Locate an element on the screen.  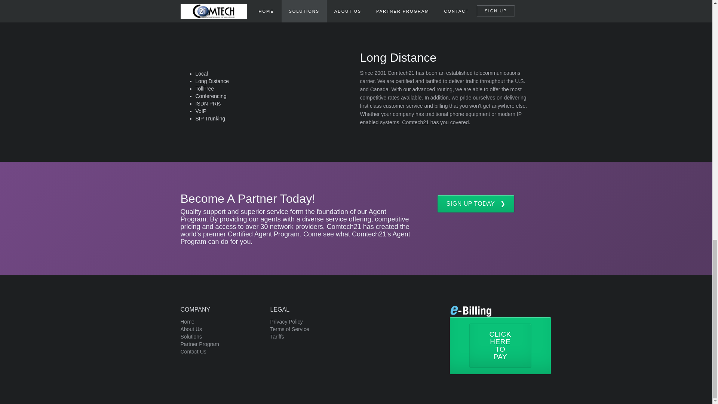
Home is located at coordinates (187, 322).